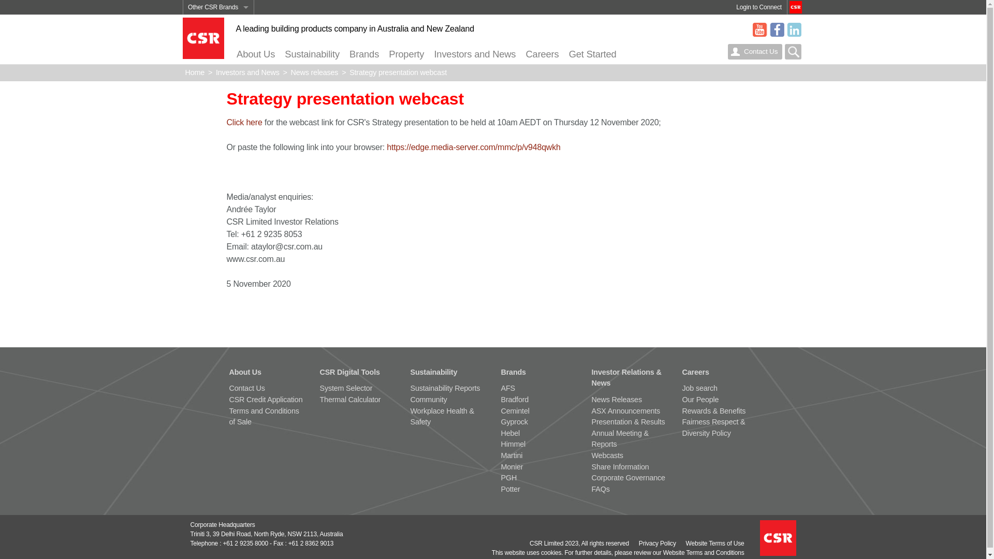  What do you see at coordinates (620, 439) in the screenshot?
I see `Annual Meeting & Reports` at bounding box center [620, 439].